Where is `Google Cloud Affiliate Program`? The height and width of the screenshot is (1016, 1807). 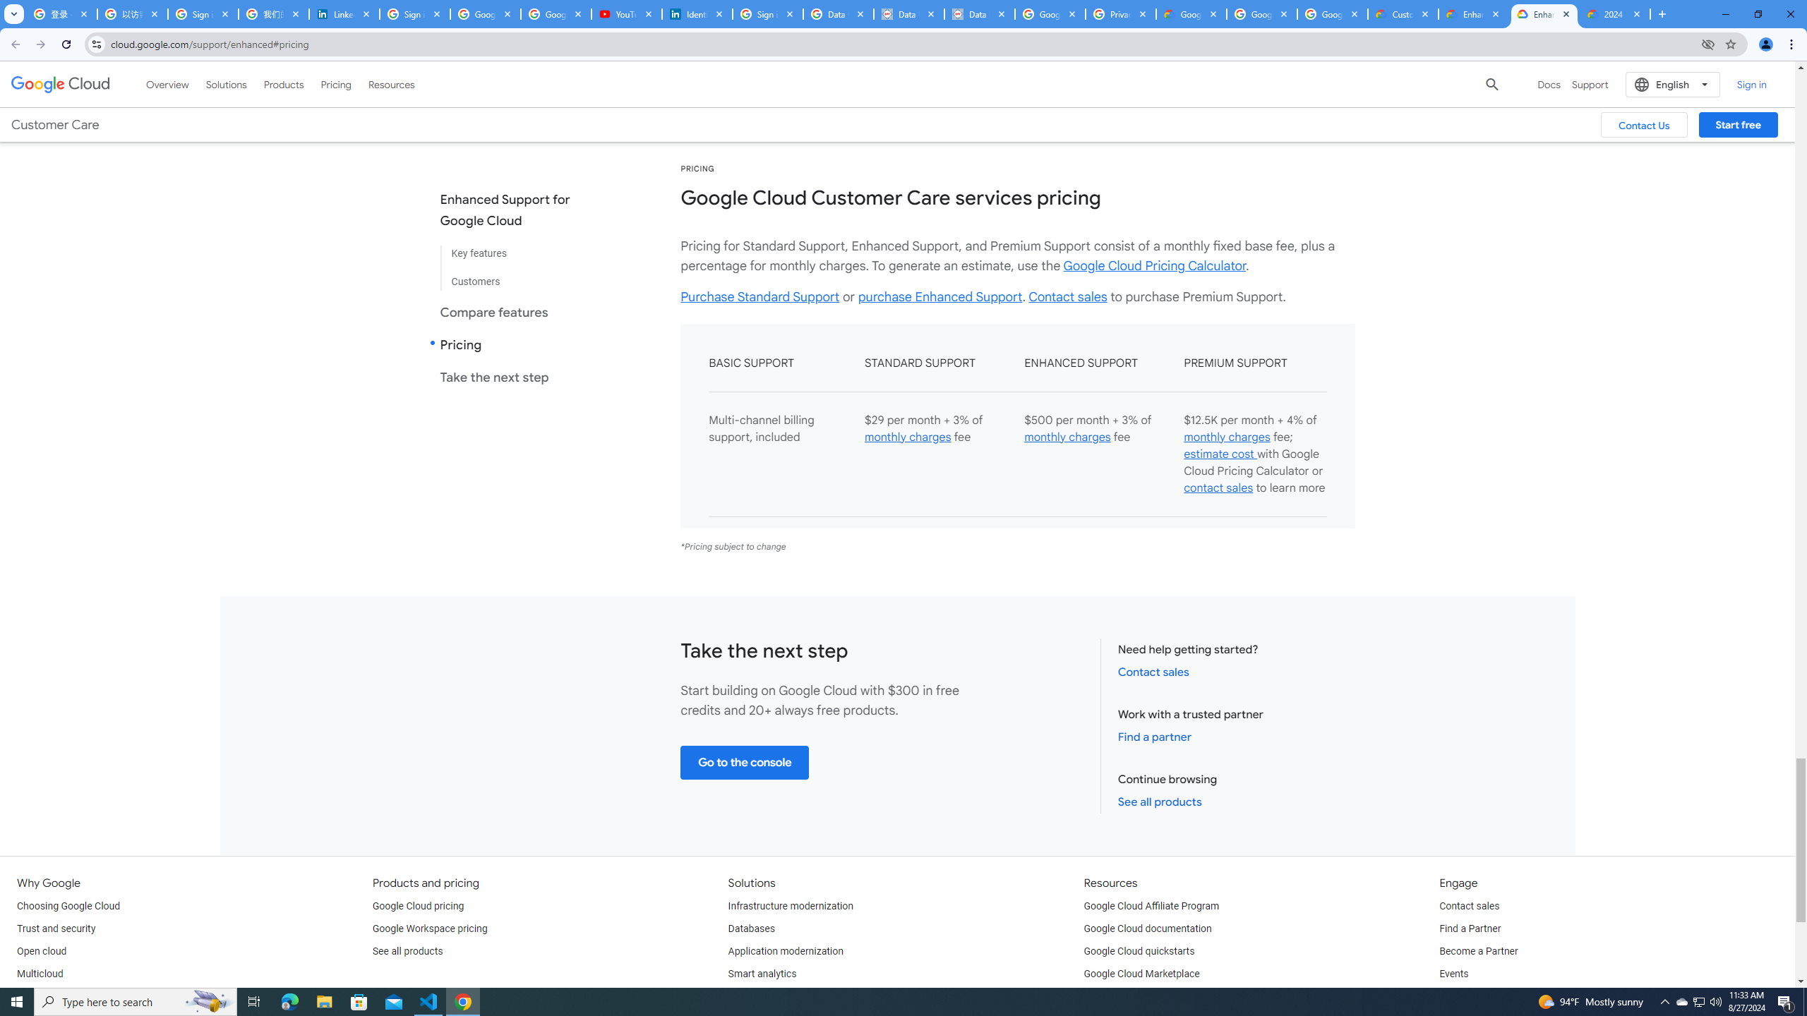 Google Cloud Affiliate Program is located at coordinates (1152, 906).